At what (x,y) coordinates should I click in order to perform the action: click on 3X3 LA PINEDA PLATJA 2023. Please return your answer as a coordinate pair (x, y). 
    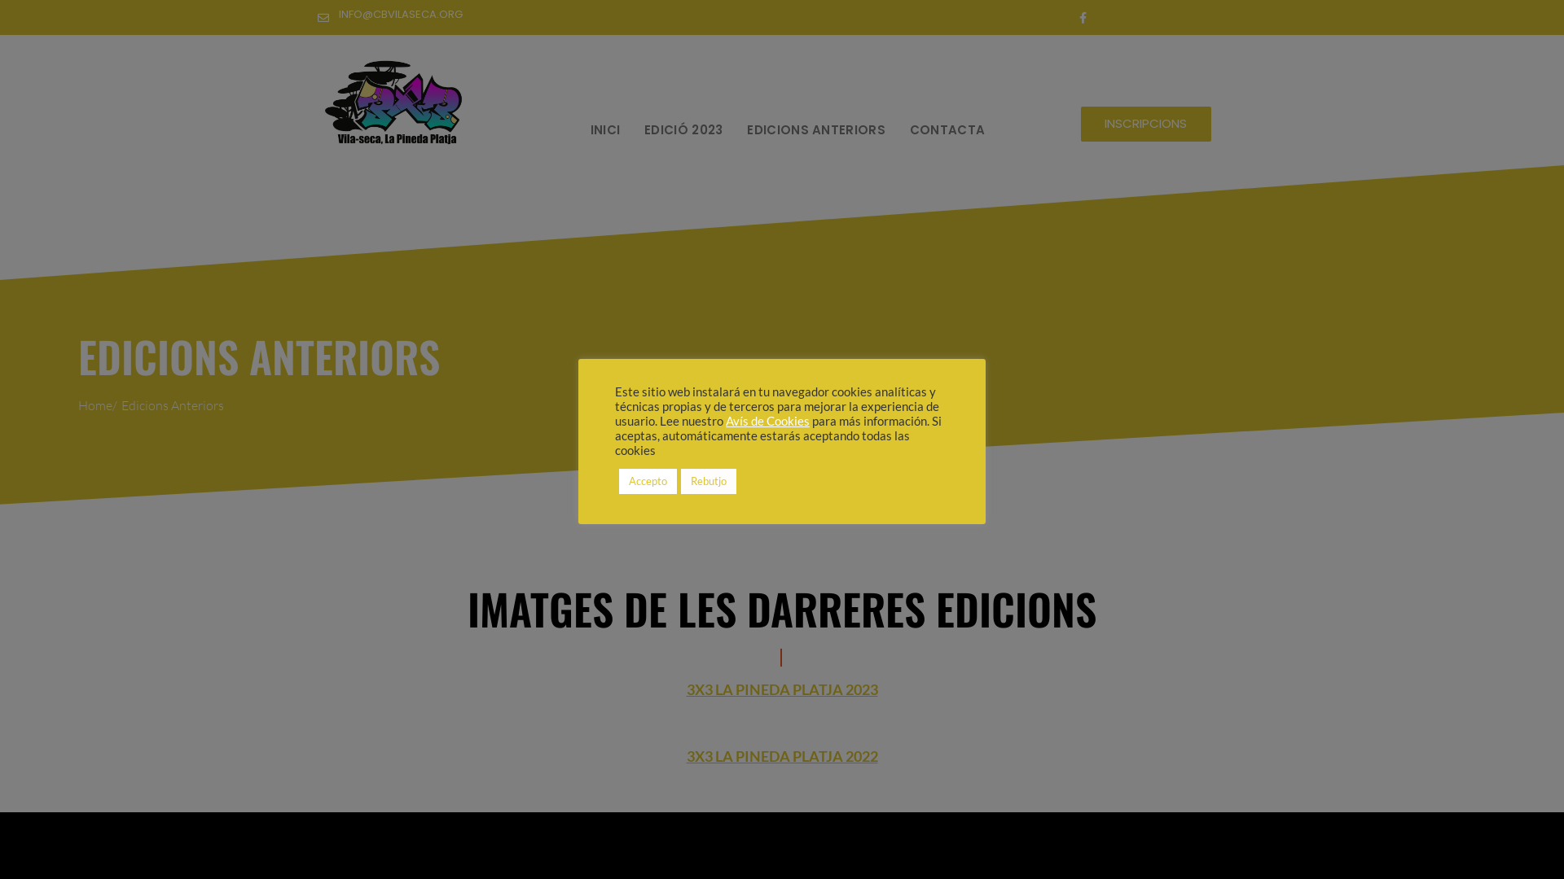
    Looking at the image, I should click on (782, 689).